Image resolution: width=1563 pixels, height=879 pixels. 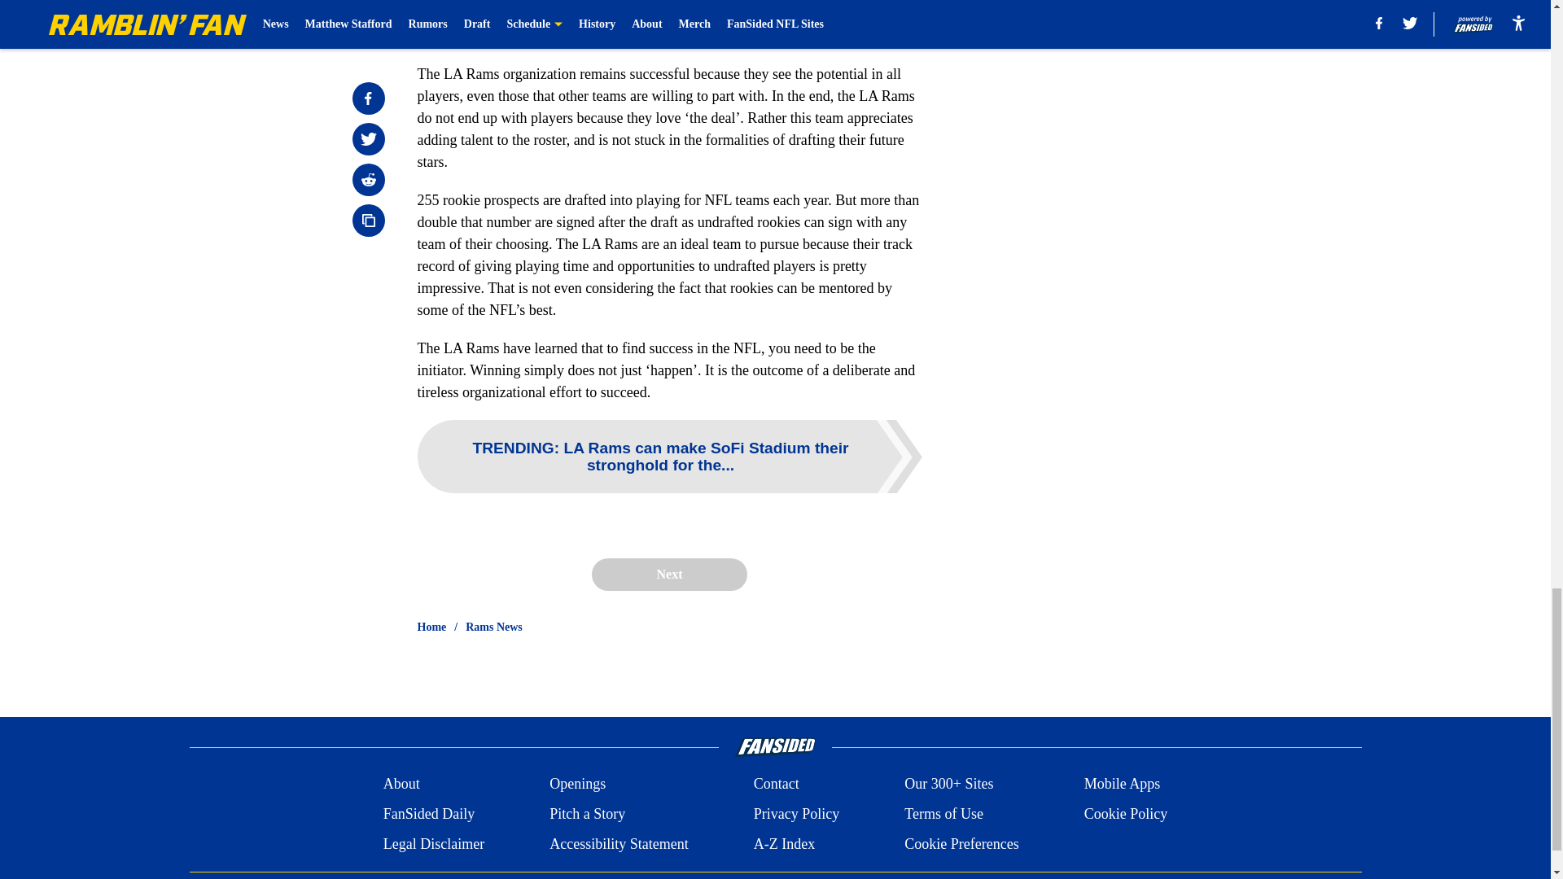 What do you see at coordinates (578, 785) in the screenshot?
I see `Openings` at bounding box center [578, 785].